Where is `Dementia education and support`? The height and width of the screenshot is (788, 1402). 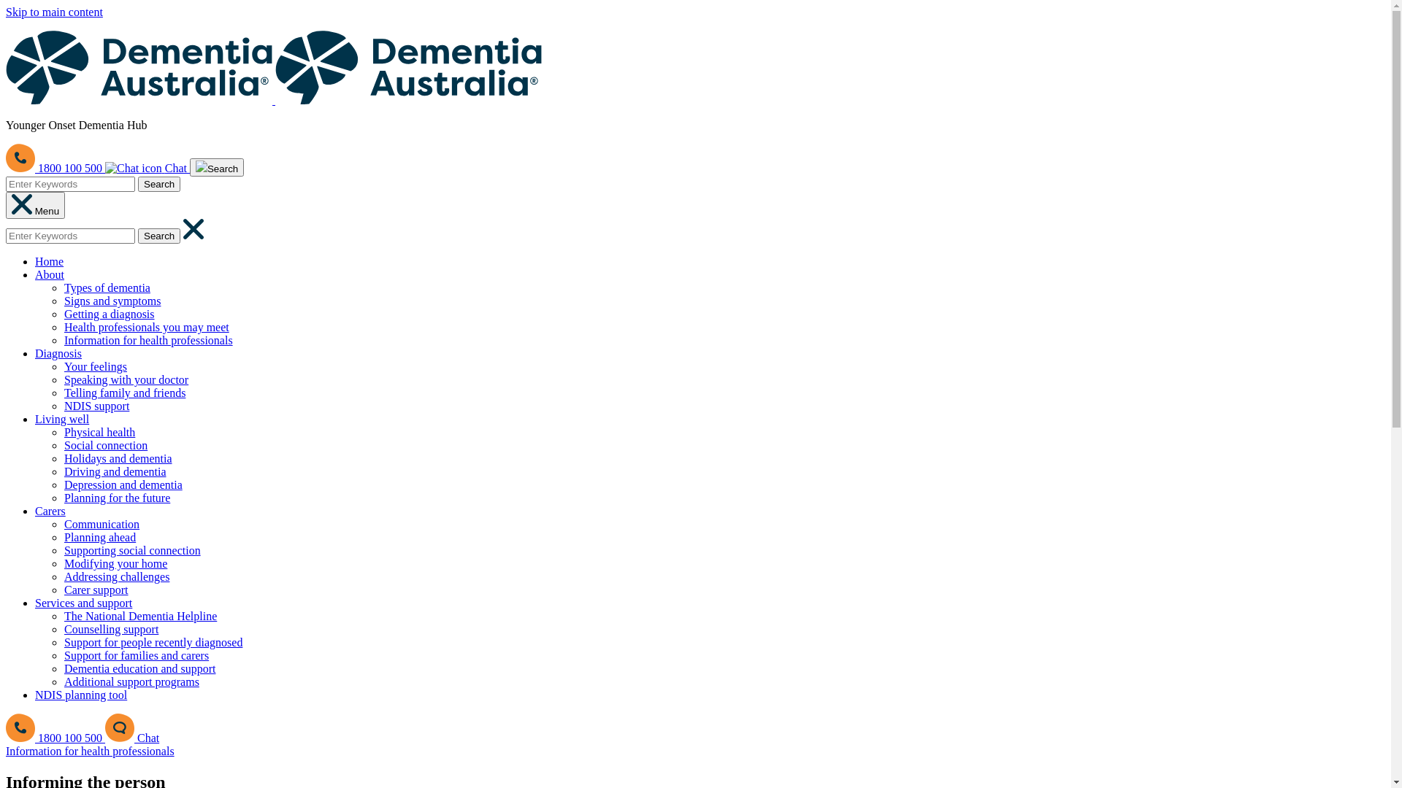 Dementia education and support is located at coordinates (140, 668).